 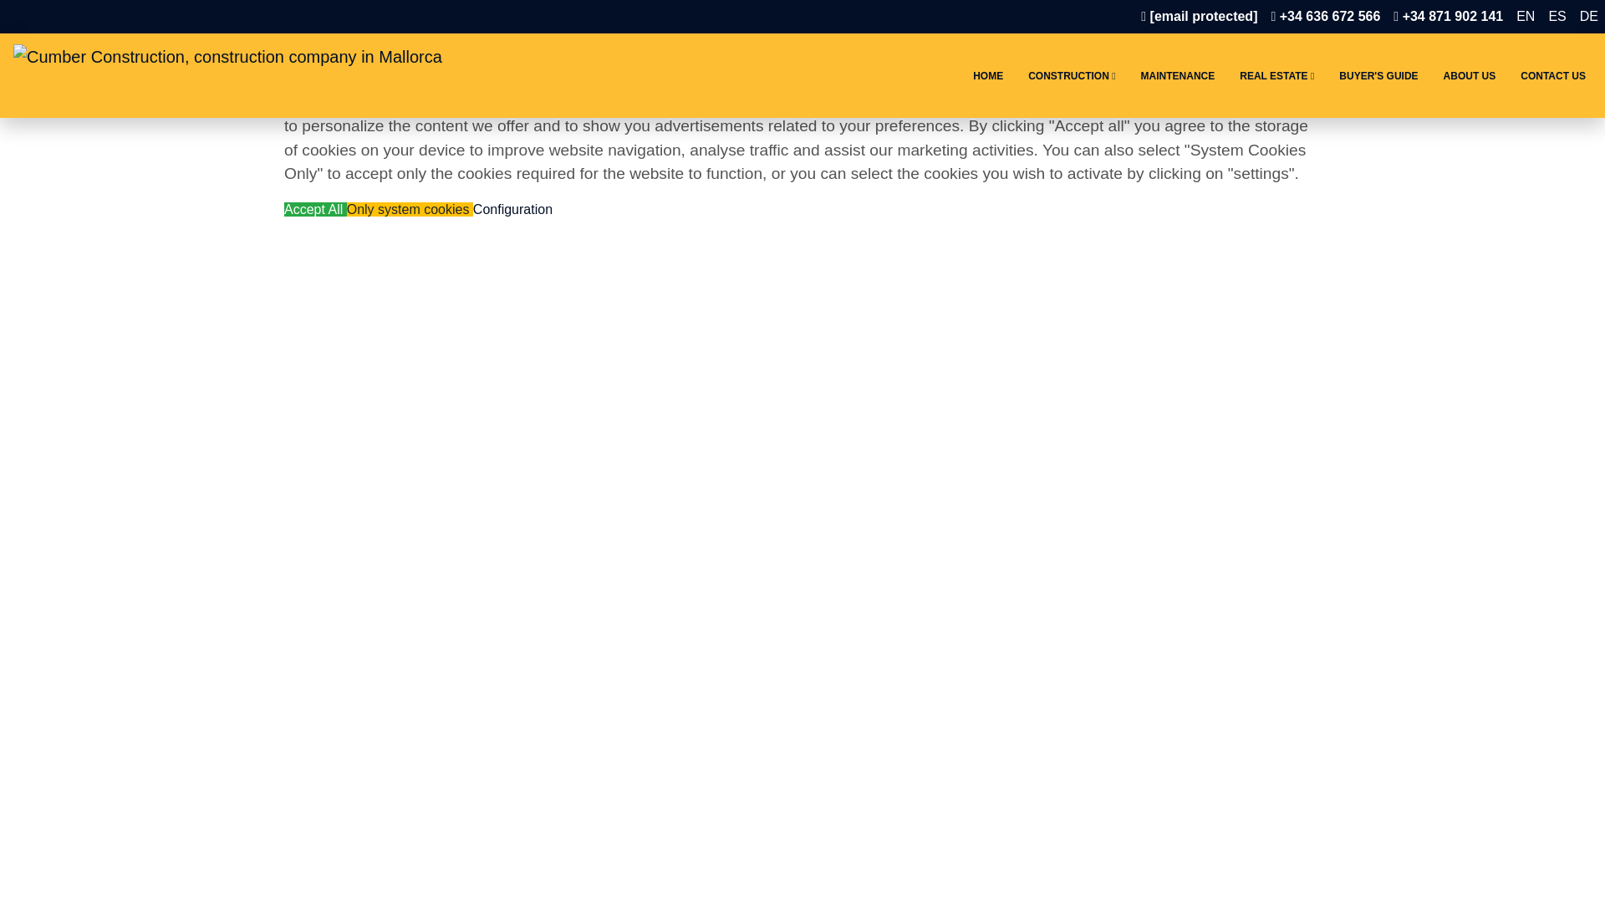 What do you see at coordinates (988, 75) in the screenshot?
I see `HOME` at bounding box center [988, 75].